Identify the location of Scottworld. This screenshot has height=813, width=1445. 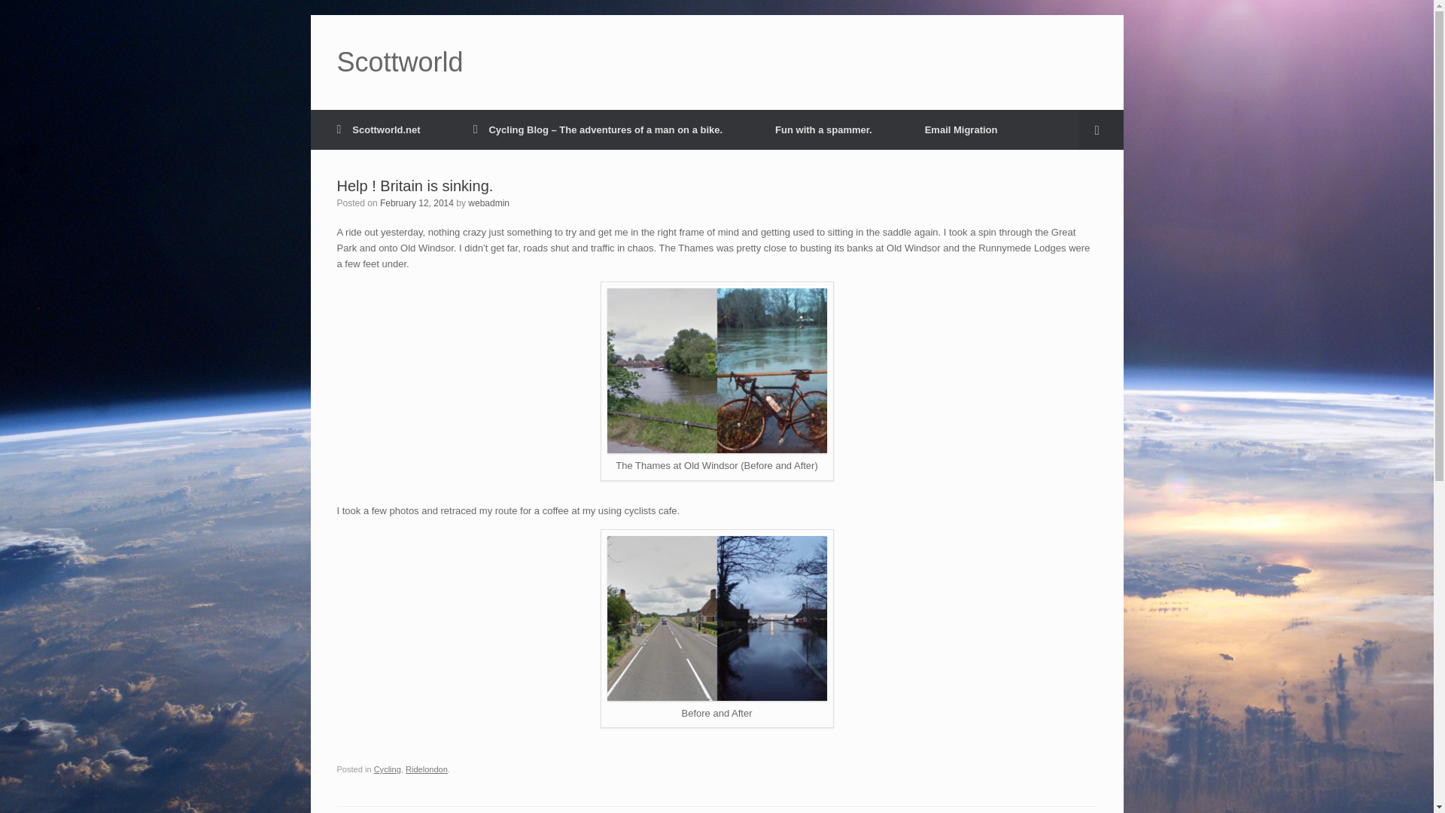
(400, 62).